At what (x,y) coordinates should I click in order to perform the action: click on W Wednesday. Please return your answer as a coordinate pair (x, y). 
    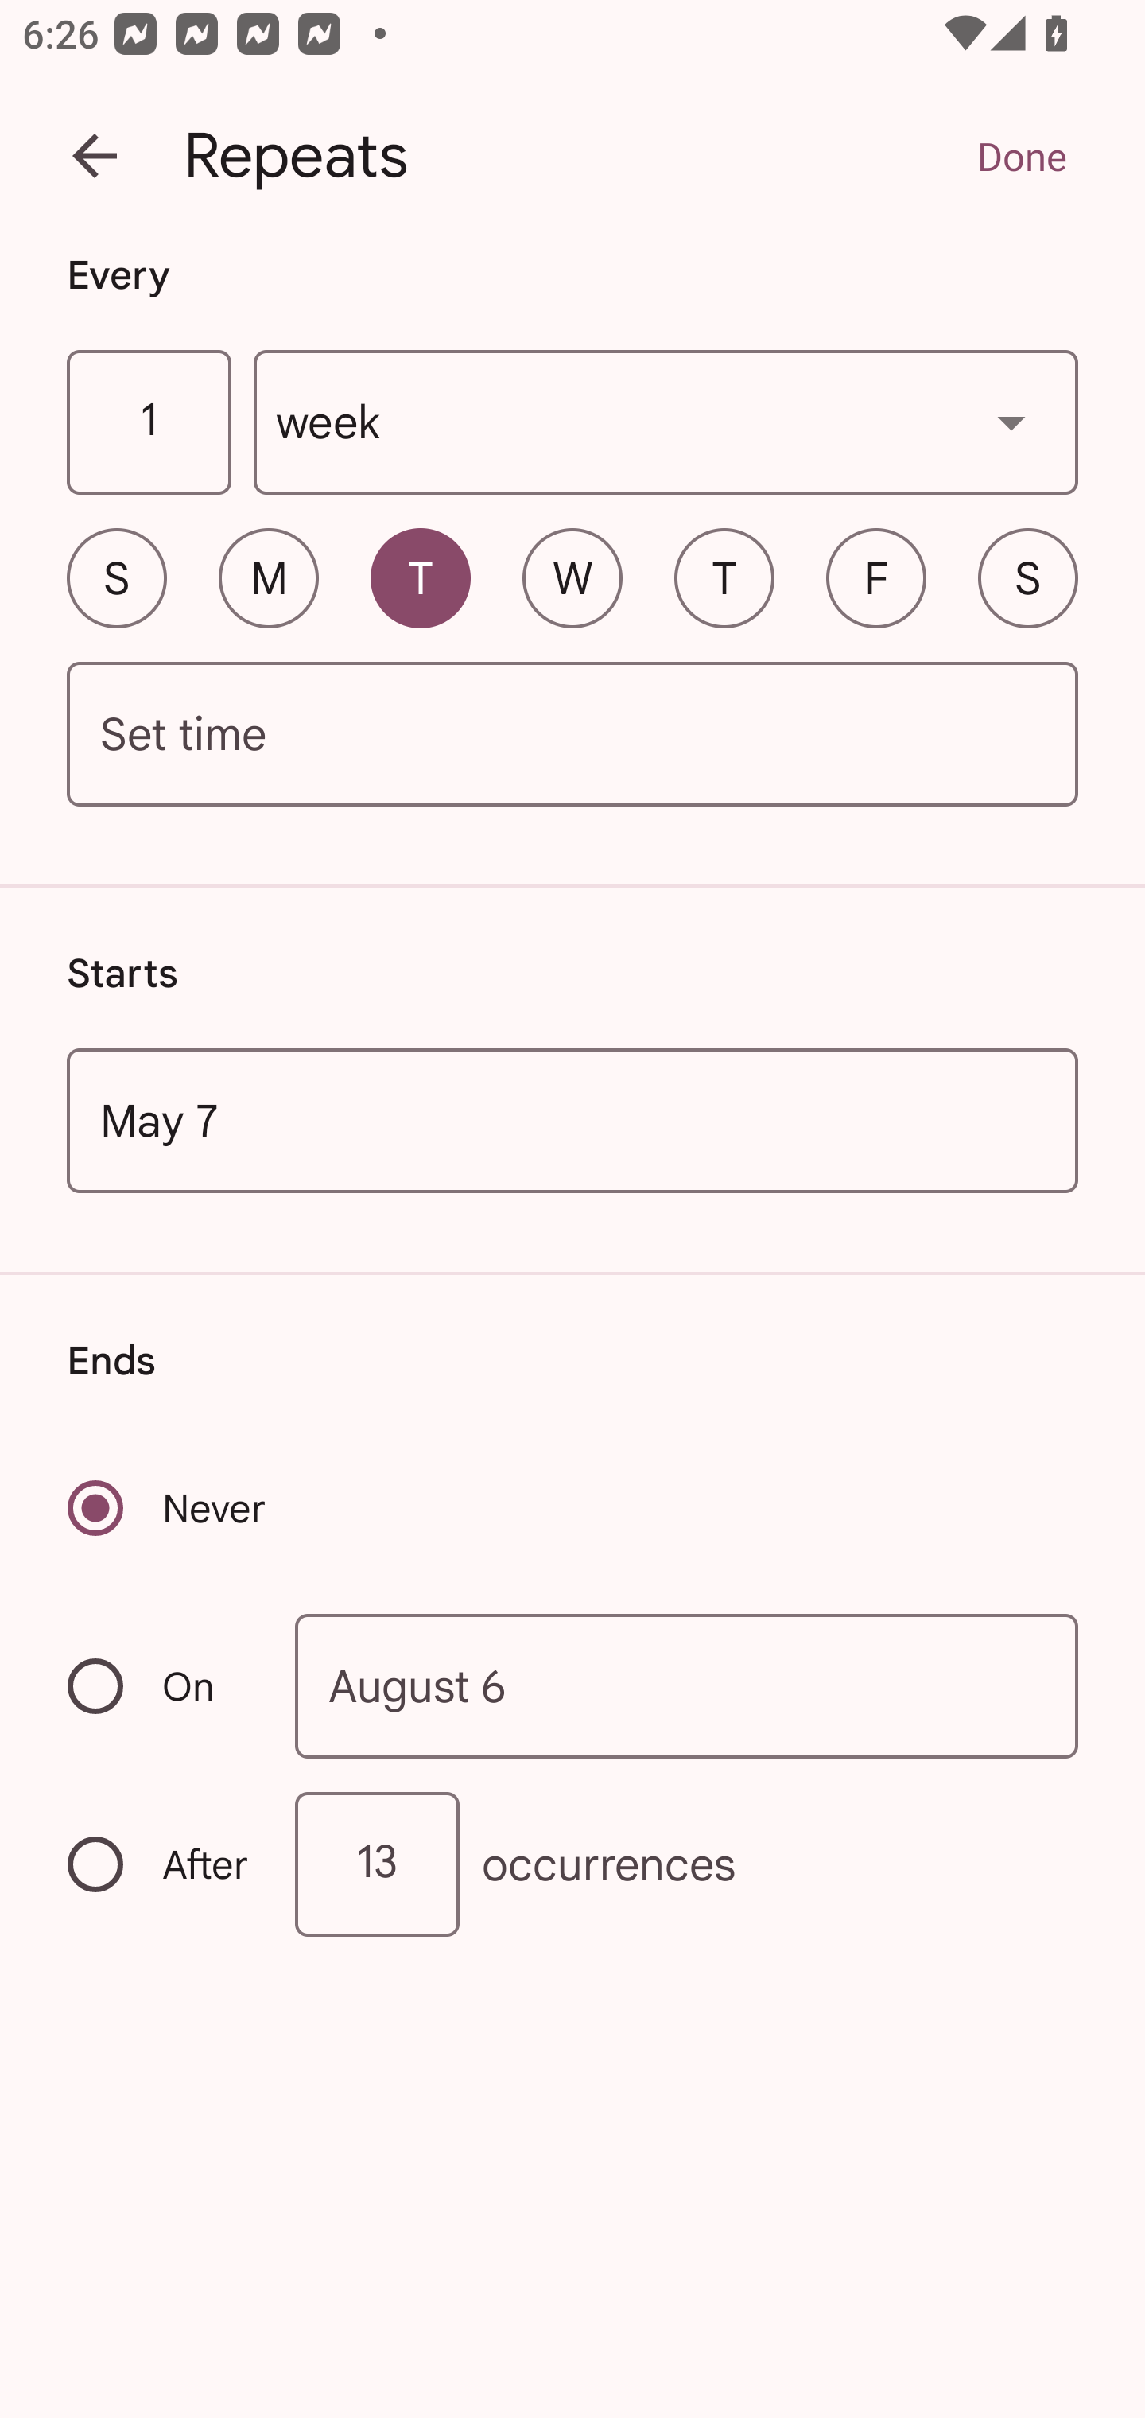
    Looking at the image, I should click on (572, 577).